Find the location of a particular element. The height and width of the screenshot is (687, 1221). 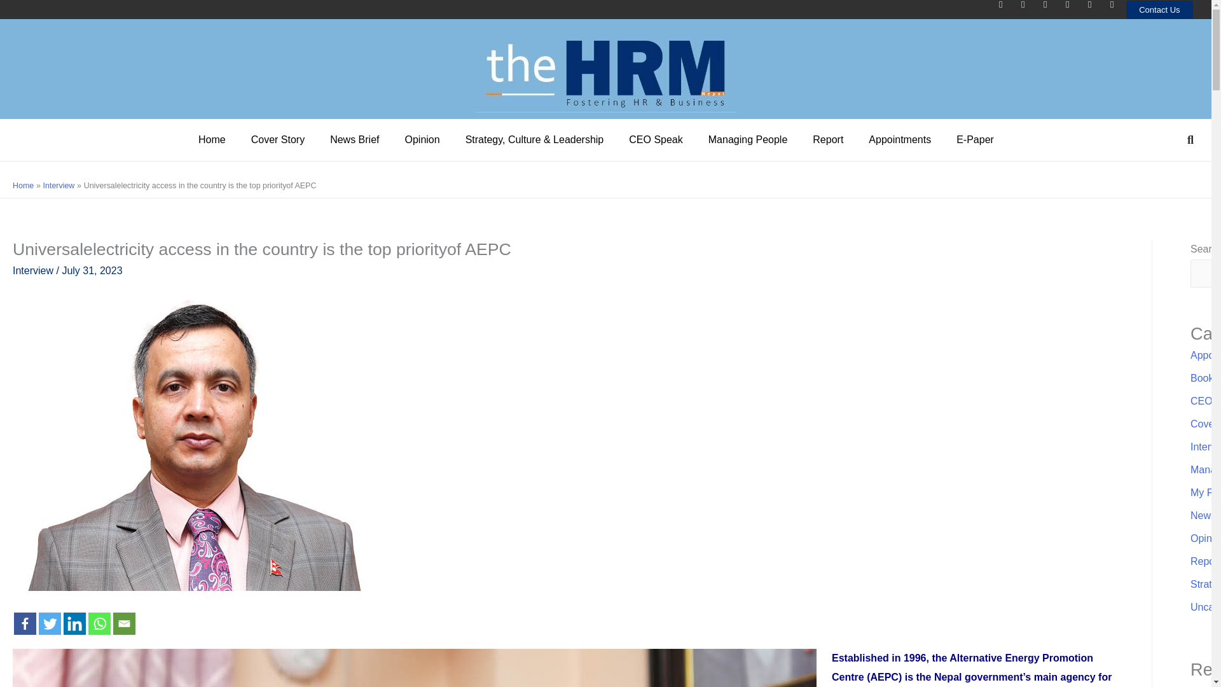

Report is located at coordinates (827, 140).